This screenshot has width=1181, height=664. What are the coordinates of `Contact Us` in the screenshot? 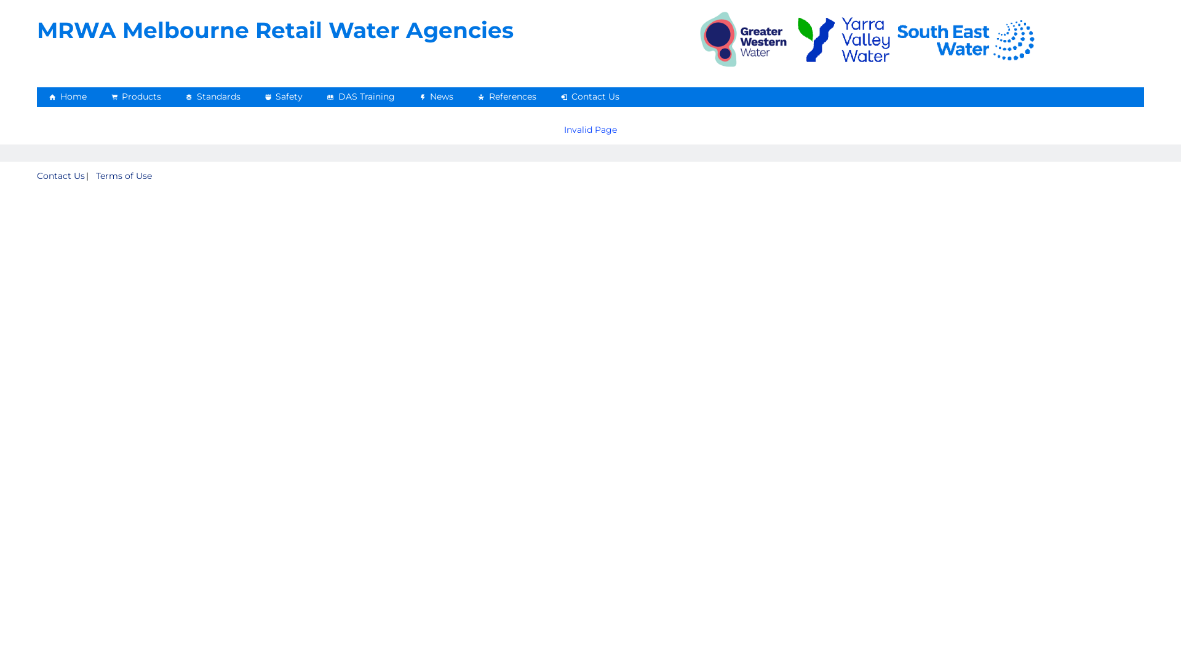 It's located at (590, 97).